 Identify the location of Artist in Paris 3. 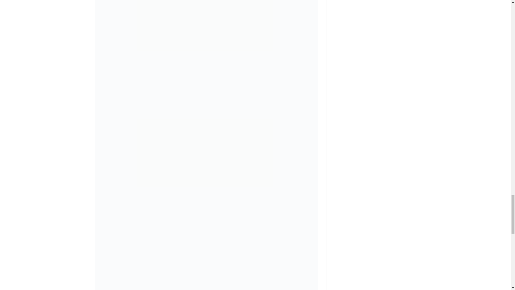
(206, 29).